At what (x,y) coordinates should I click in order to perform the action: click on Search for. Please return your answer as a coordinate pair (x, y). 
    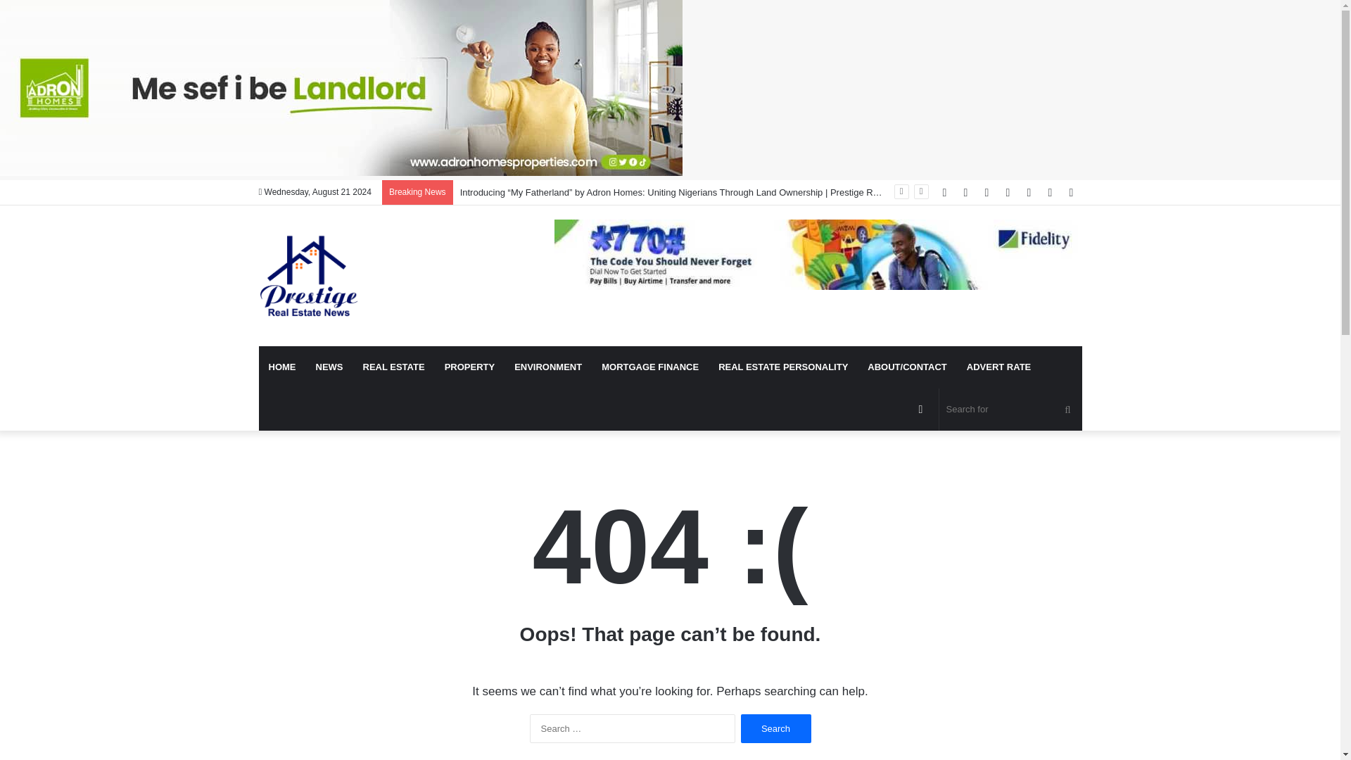
    Looking at the image, I should click on (1010, 410).